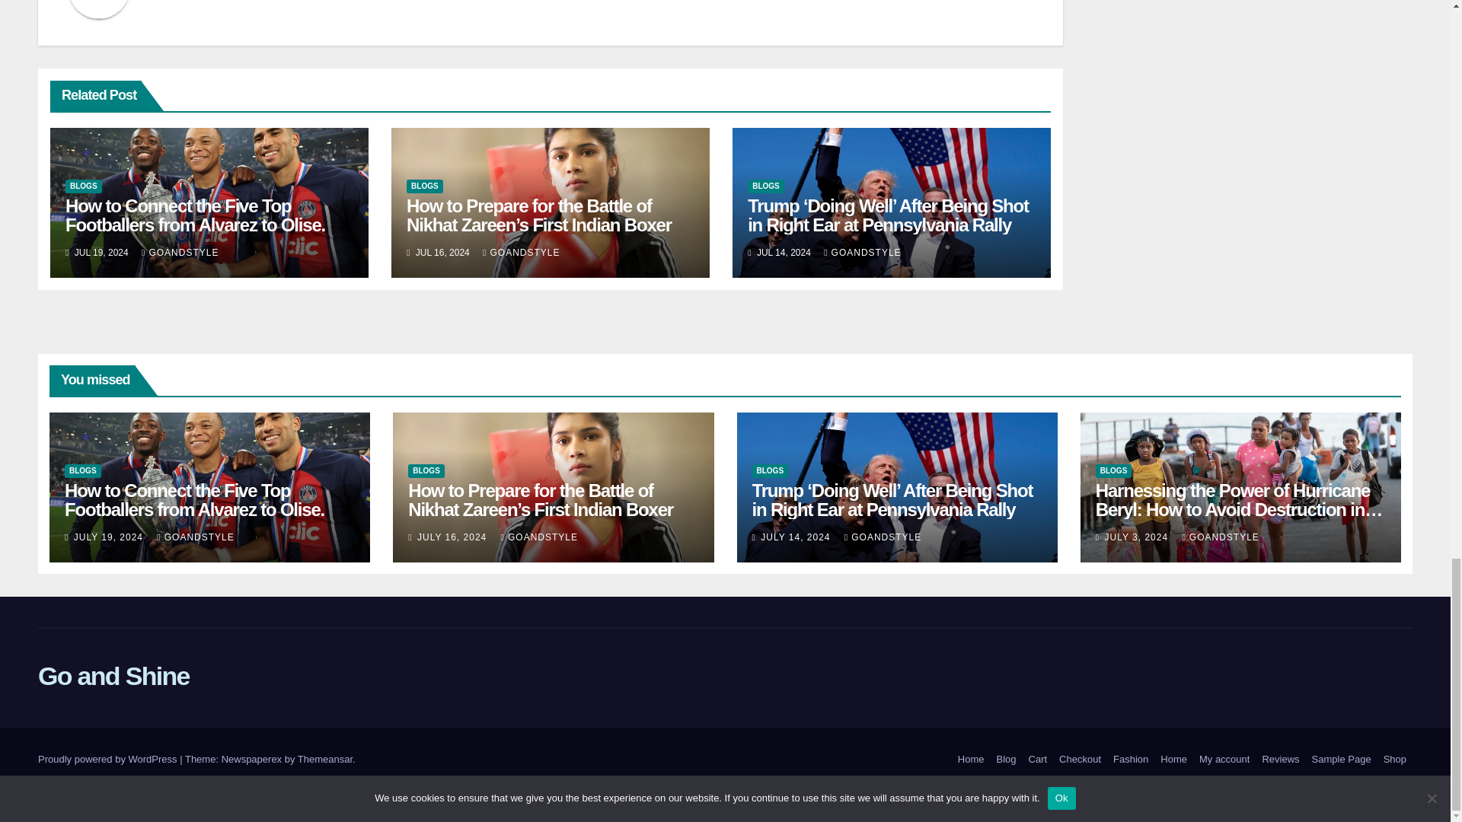 This screenshot has height=822, width=1462. Describe the element at coordinates (521, 253) in the screenshot. I see `GOANDSTYLE` at that location.